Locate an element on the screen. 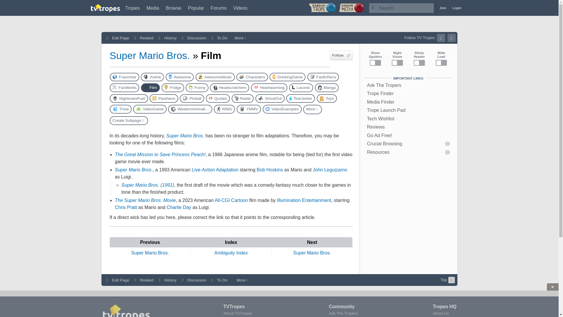  Forums is located at coordinates (219, 8).